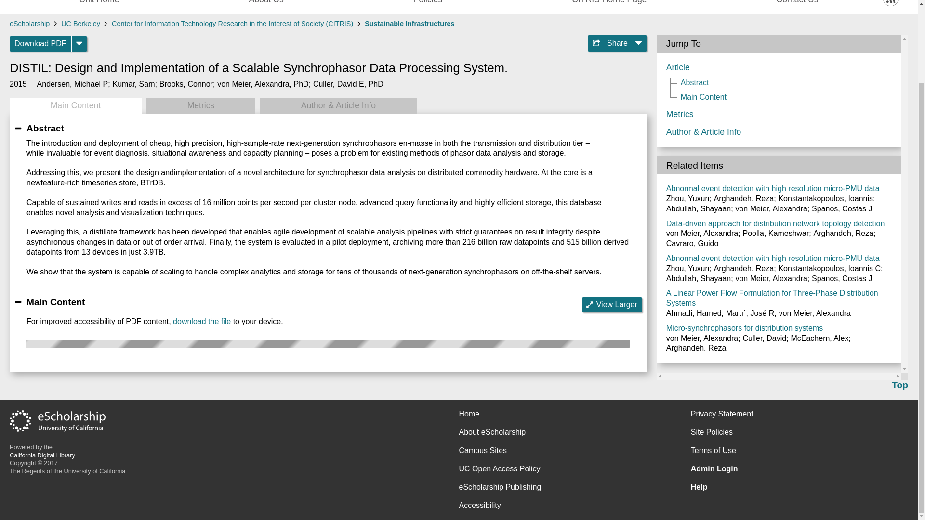 This screenshot has height=520, width=925. Describe the element at coordinates (428, 5) in the screenshot. I see `Policies` at that location.